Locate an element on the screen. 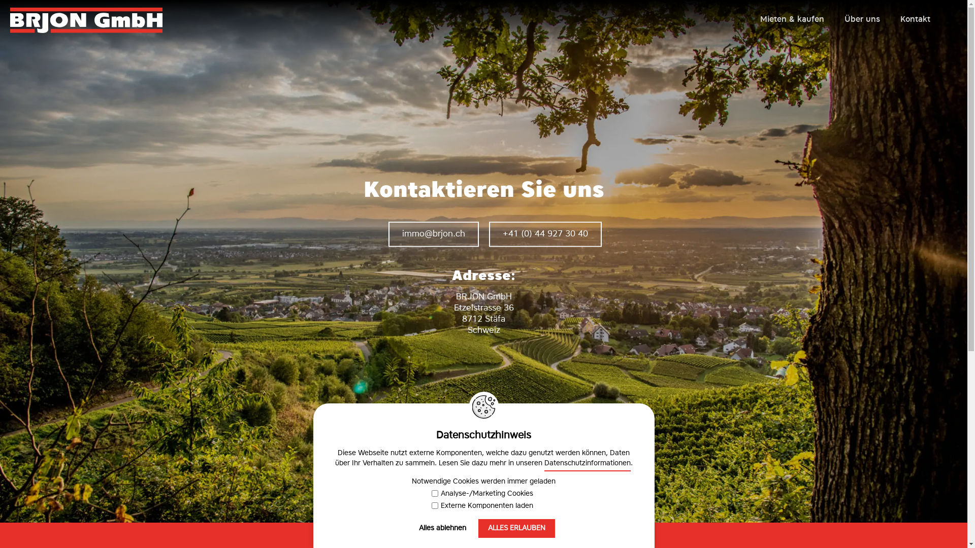  Alles ablehnen is located at coordinates (443, 529).